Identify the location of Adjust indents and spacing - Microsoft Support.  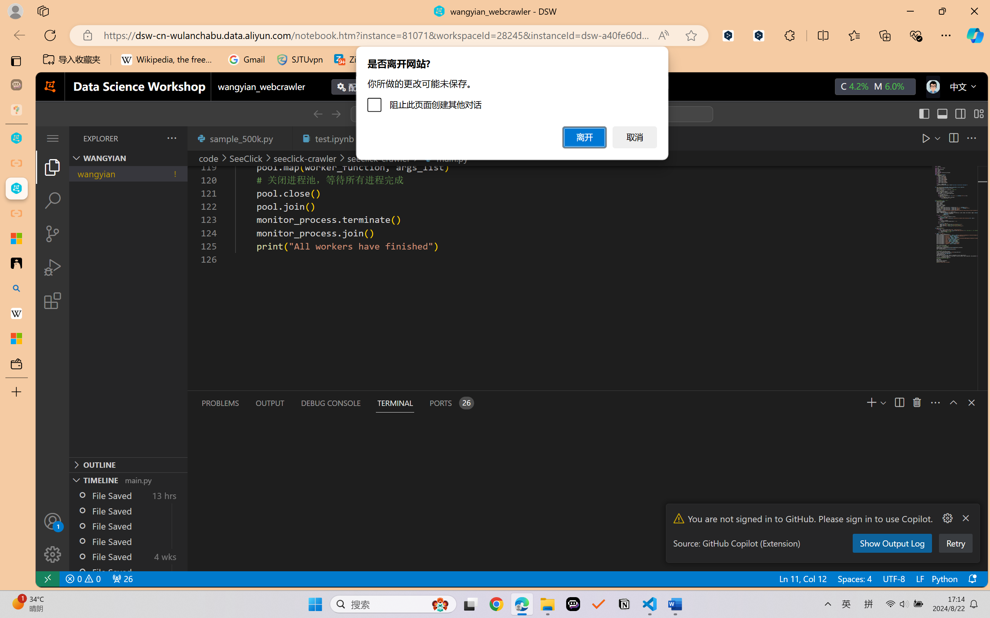
(16, 238).